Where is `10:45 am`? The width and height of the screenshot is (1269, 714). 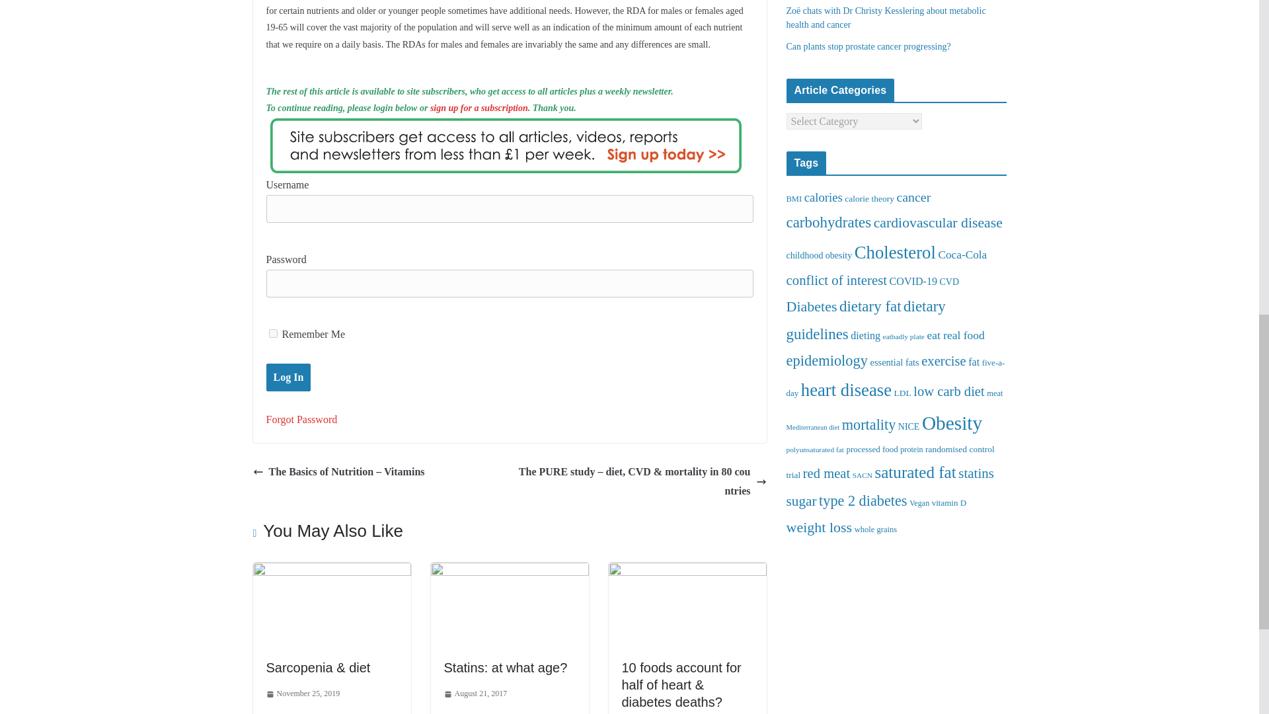
10:45 am is located at coordinates (476, 694).